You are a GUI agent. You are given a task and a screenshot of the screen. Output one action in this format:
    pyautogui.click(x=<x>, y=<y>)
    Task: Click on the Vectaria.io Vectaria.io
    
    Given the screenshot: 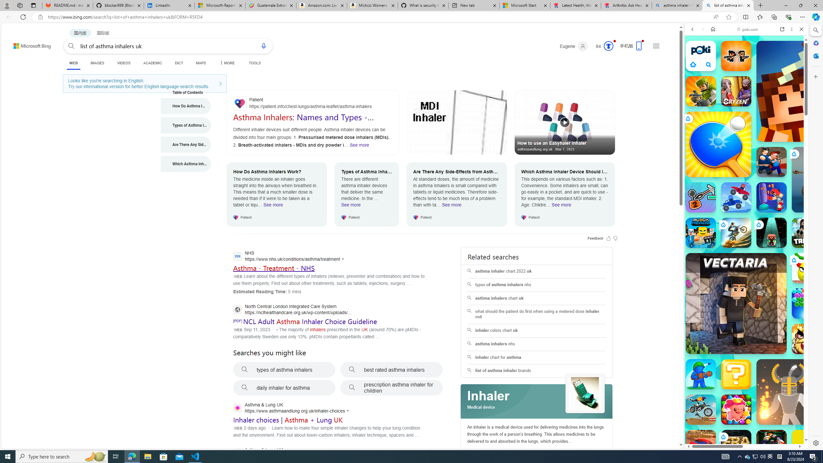 What is the action you would take?
    pyautogui.click(x=736, y=304)
    